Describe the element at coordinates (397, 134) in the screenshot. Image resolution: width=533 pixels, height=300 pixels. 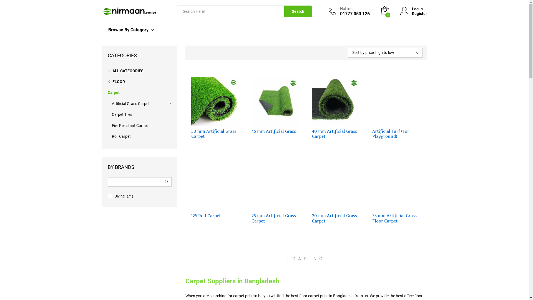
I see `Artificial Turf (For Playground)` at that location.